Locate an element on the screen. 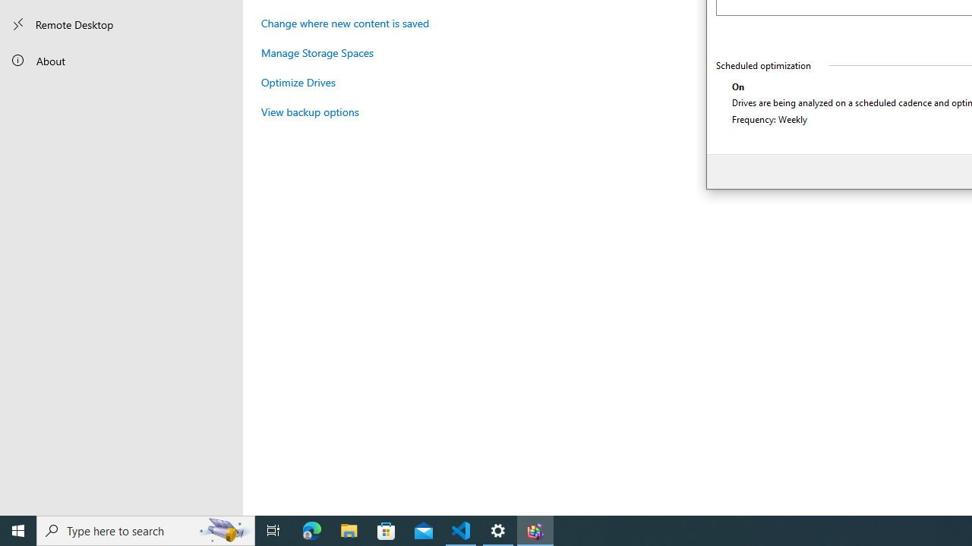  Search highlights icon opens search home window is located at coordinates (225, 531).